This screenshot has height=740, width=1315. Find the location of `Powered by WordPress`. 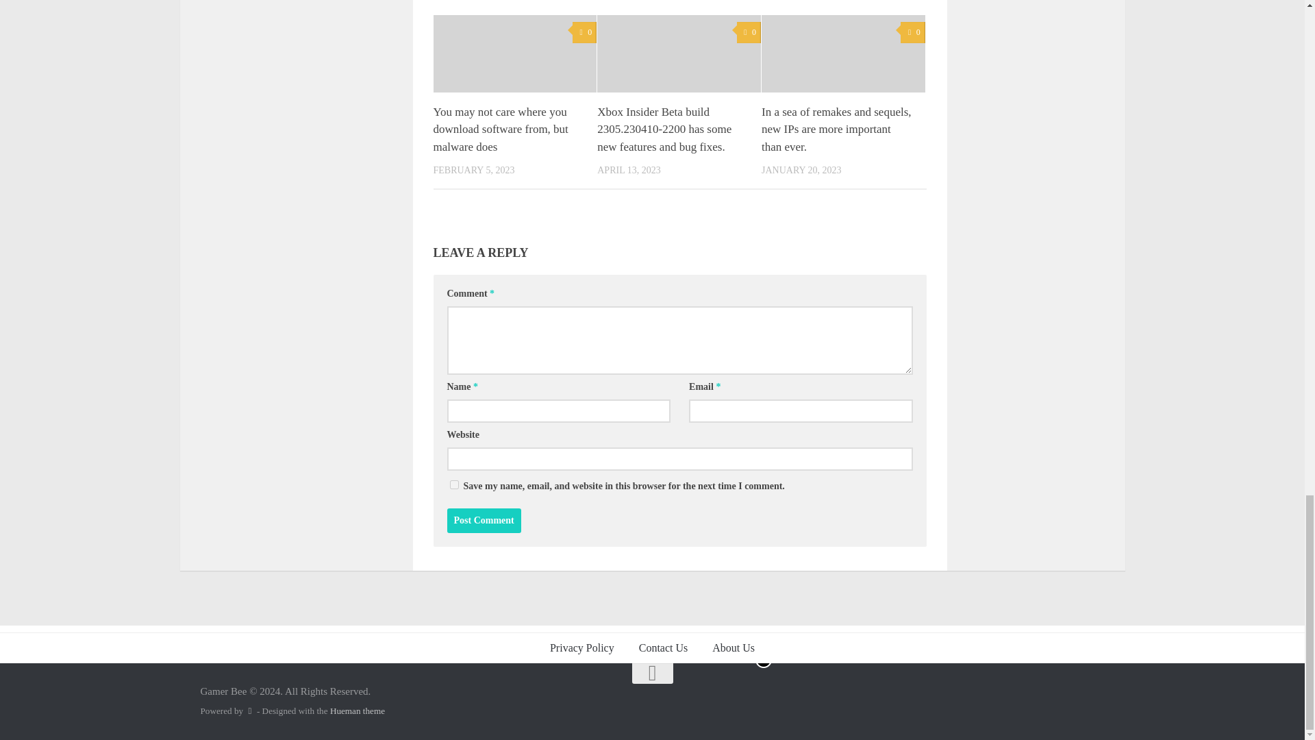

Powered by WordPress is located at coordinates (249, 711).